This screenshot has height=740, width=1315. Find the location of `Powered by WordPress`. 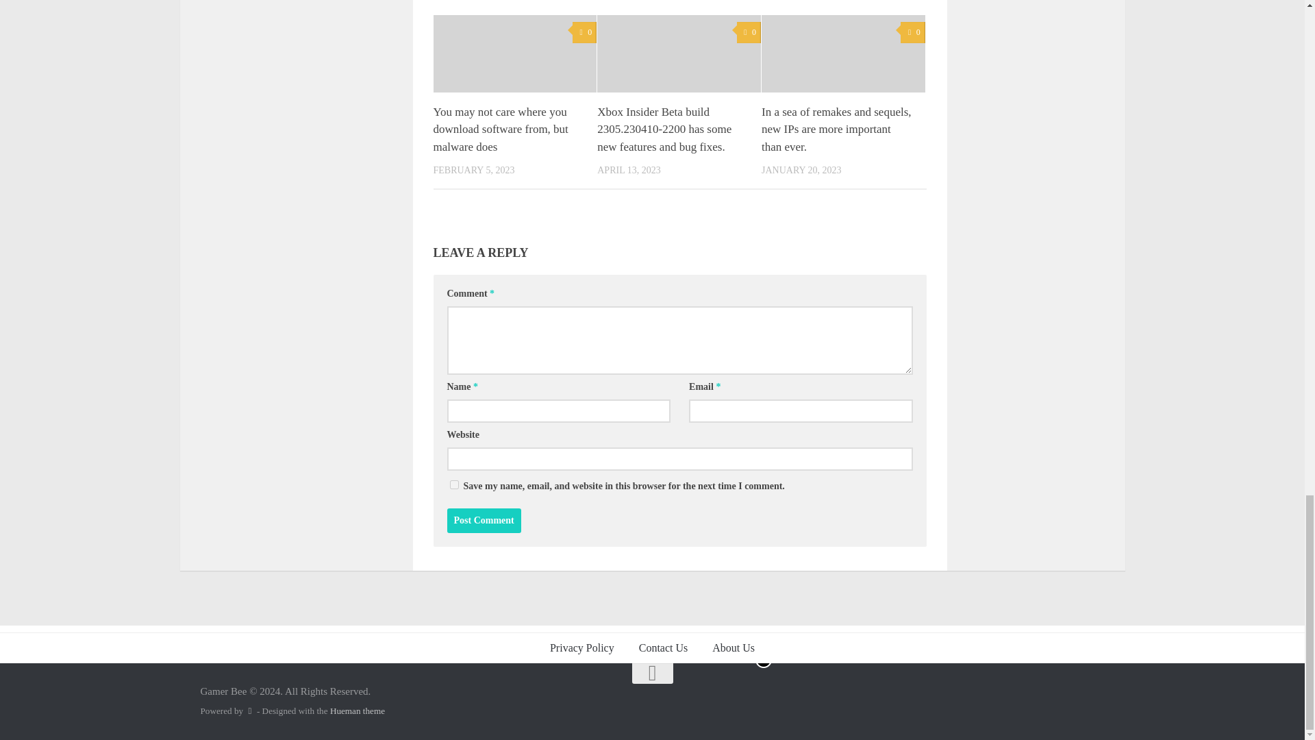

Powered by WordPress is located at coordinates (249, 711).